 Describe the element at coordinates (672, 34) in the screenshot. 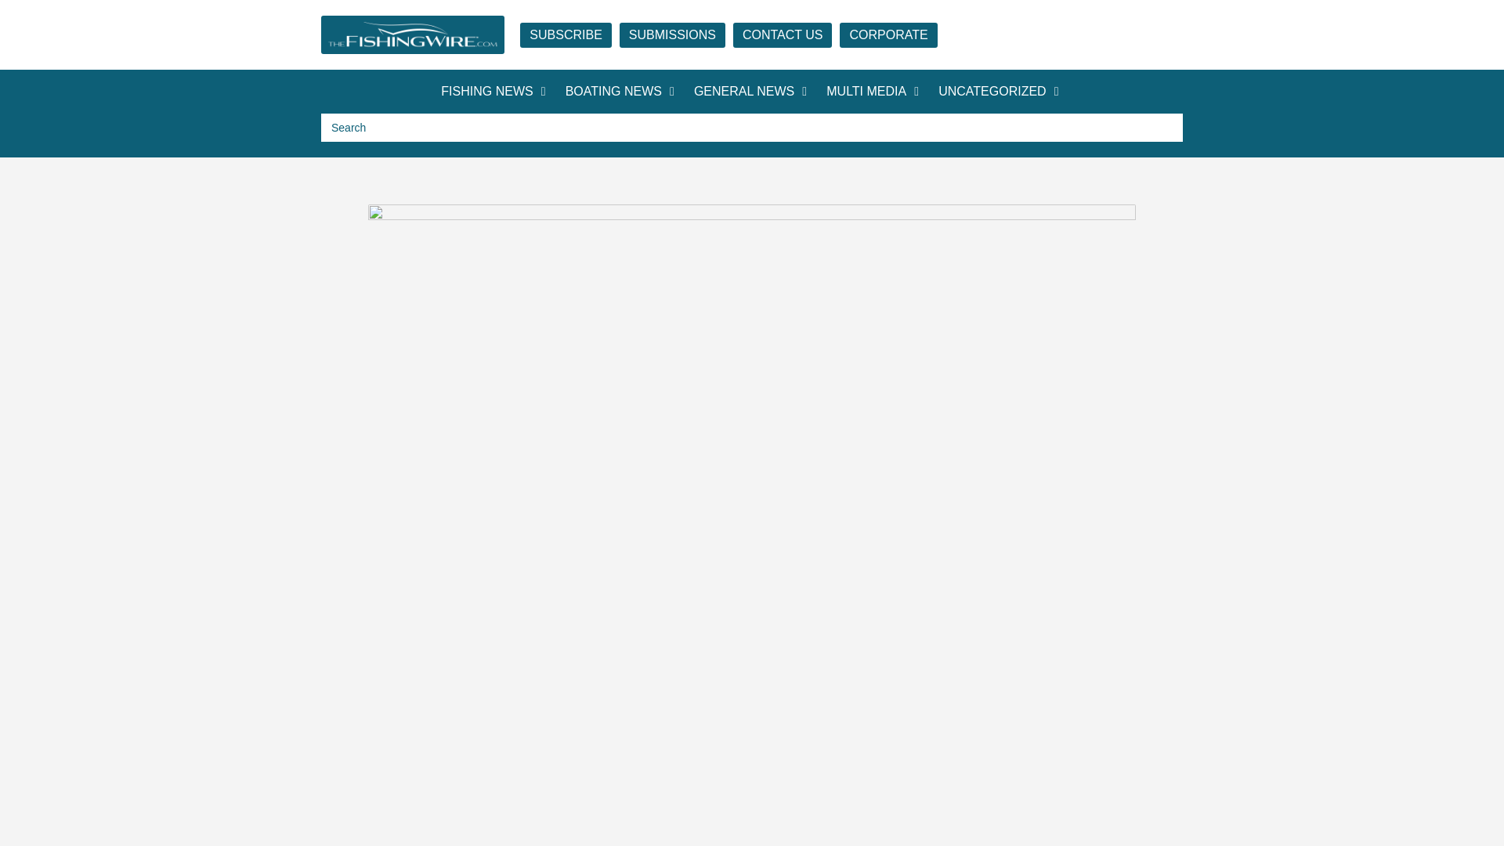

I see `SUBMISSIONS` at that location.